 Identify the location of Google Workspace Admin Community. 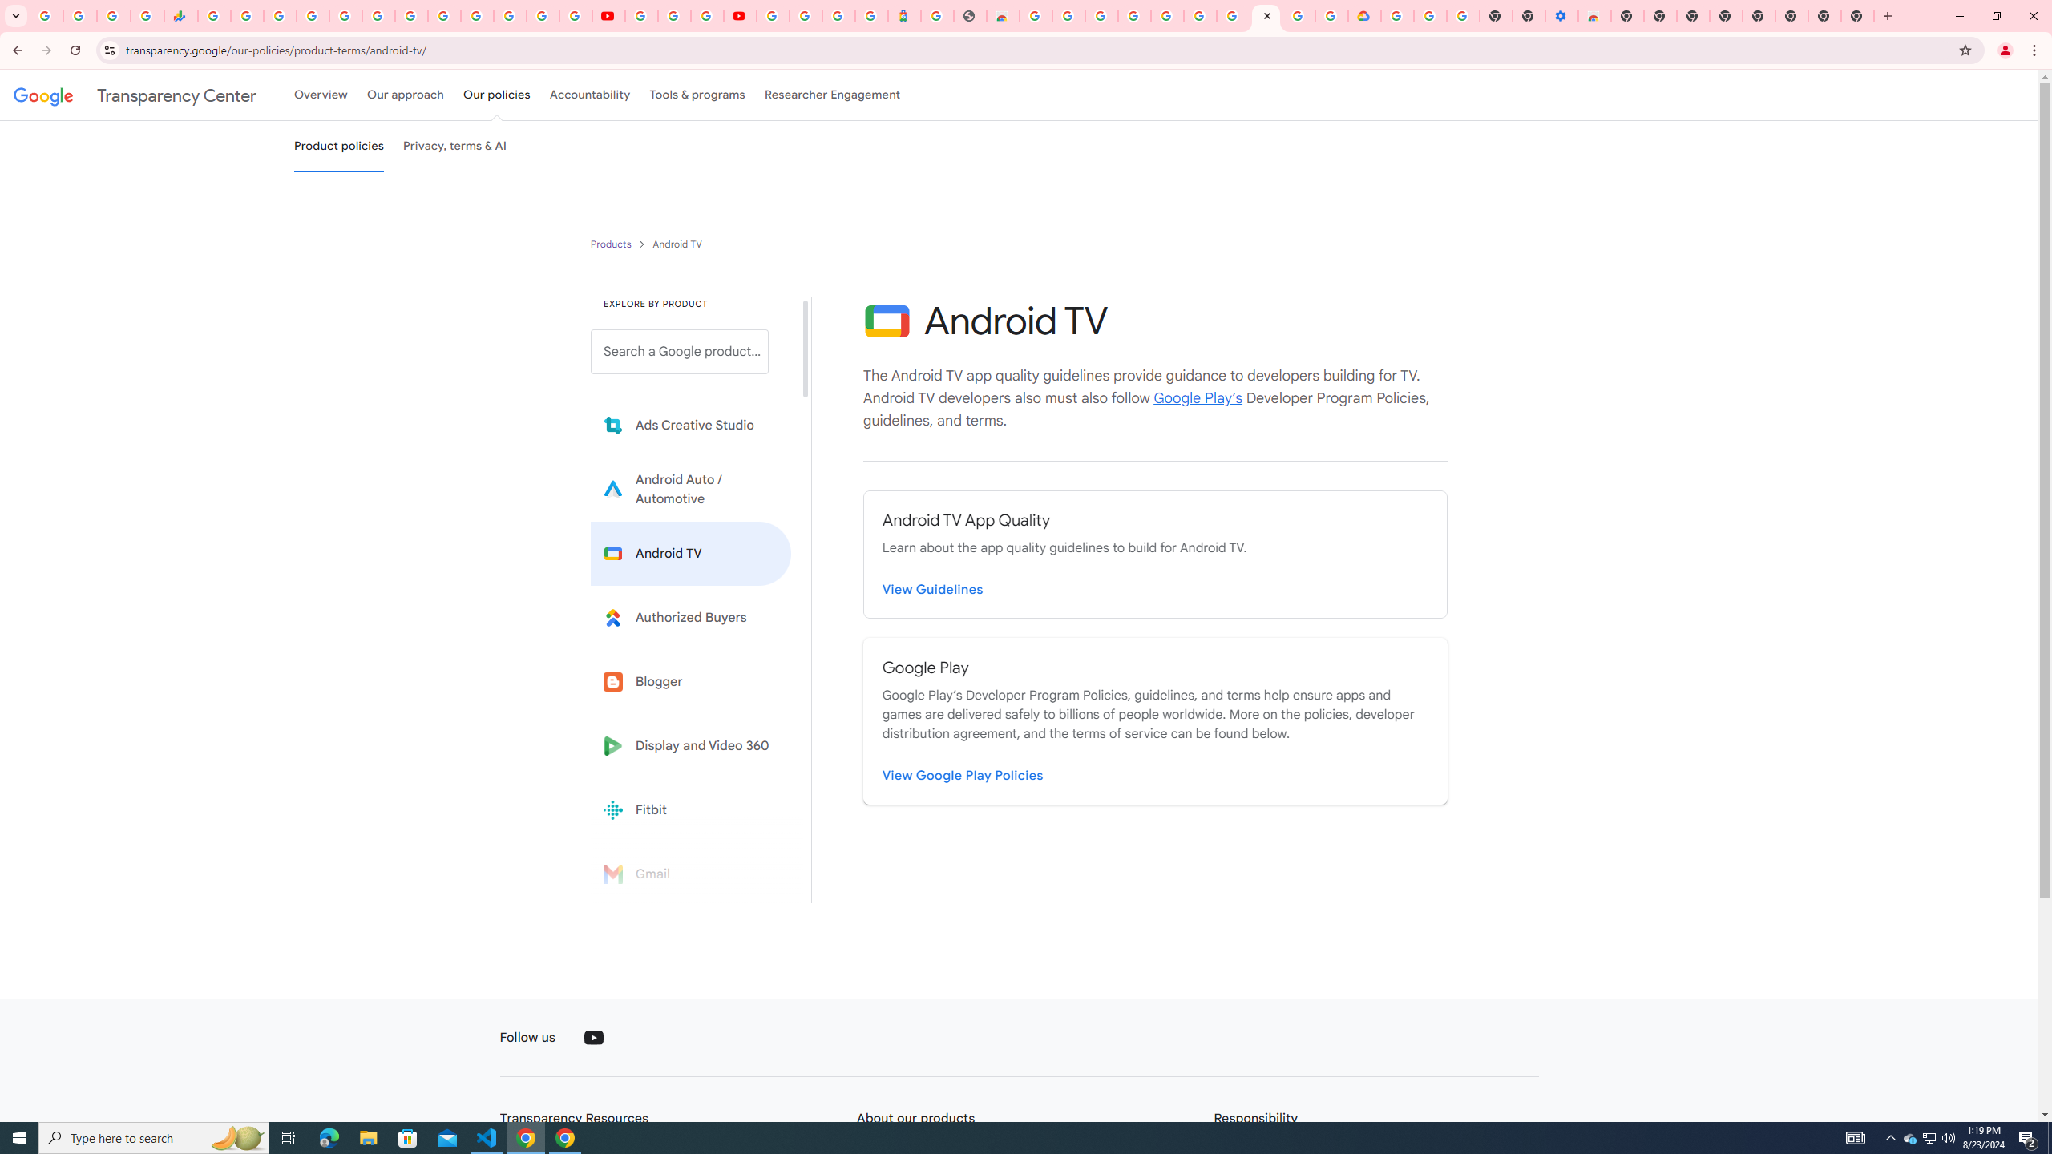
(46, 16).